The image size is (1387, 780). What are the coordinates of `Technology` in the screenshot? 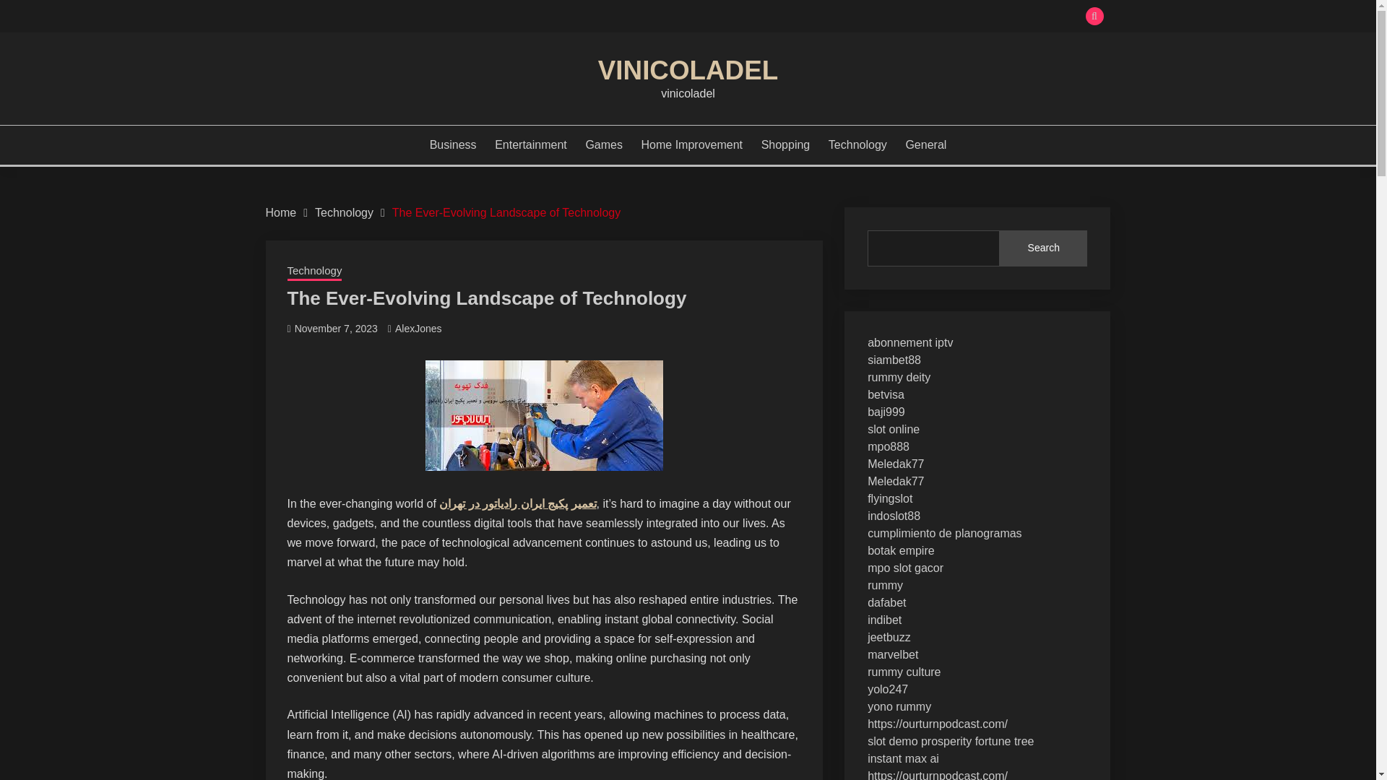 It's located at (315, 272).